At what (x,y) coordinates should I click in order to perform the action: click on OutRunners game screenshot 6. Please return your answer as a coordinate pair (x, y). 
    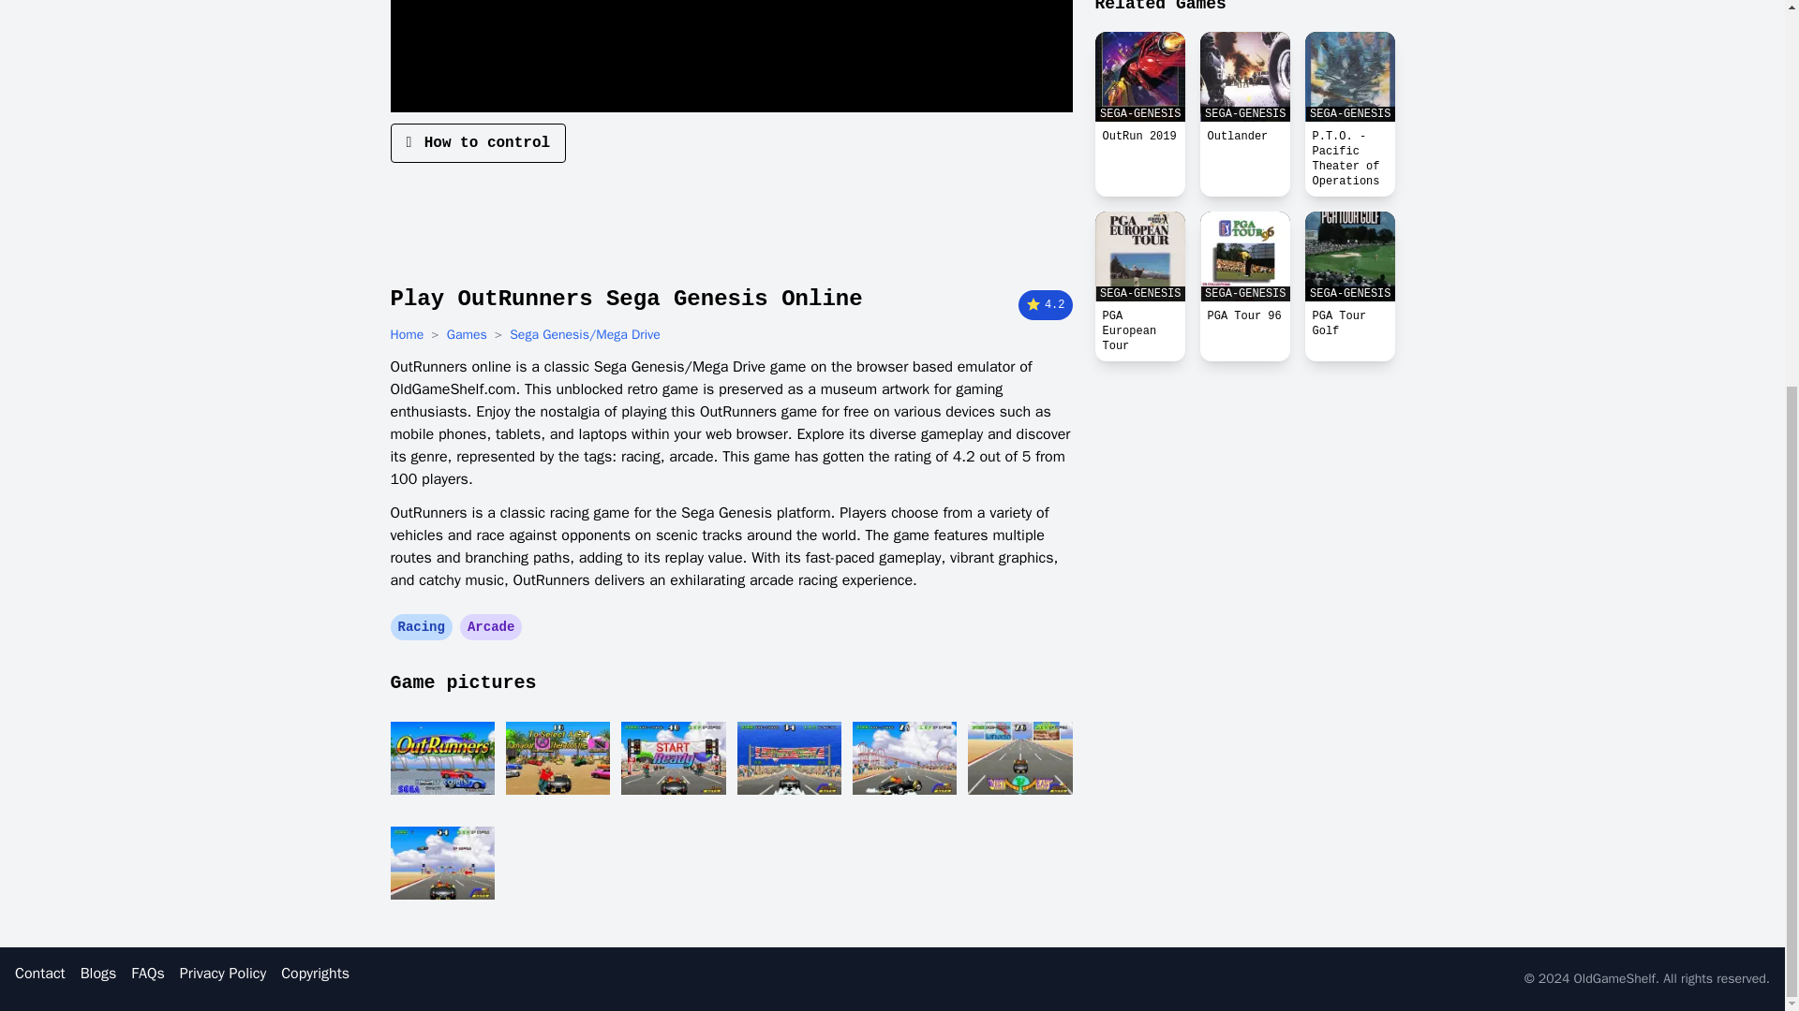
    Looking at the image, I should click on (1019, 758).